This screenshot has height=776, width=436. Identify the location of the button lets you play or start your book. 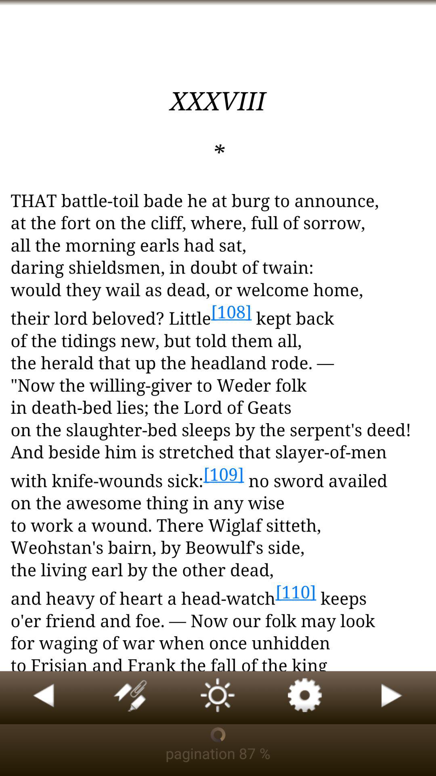
(392, 698).